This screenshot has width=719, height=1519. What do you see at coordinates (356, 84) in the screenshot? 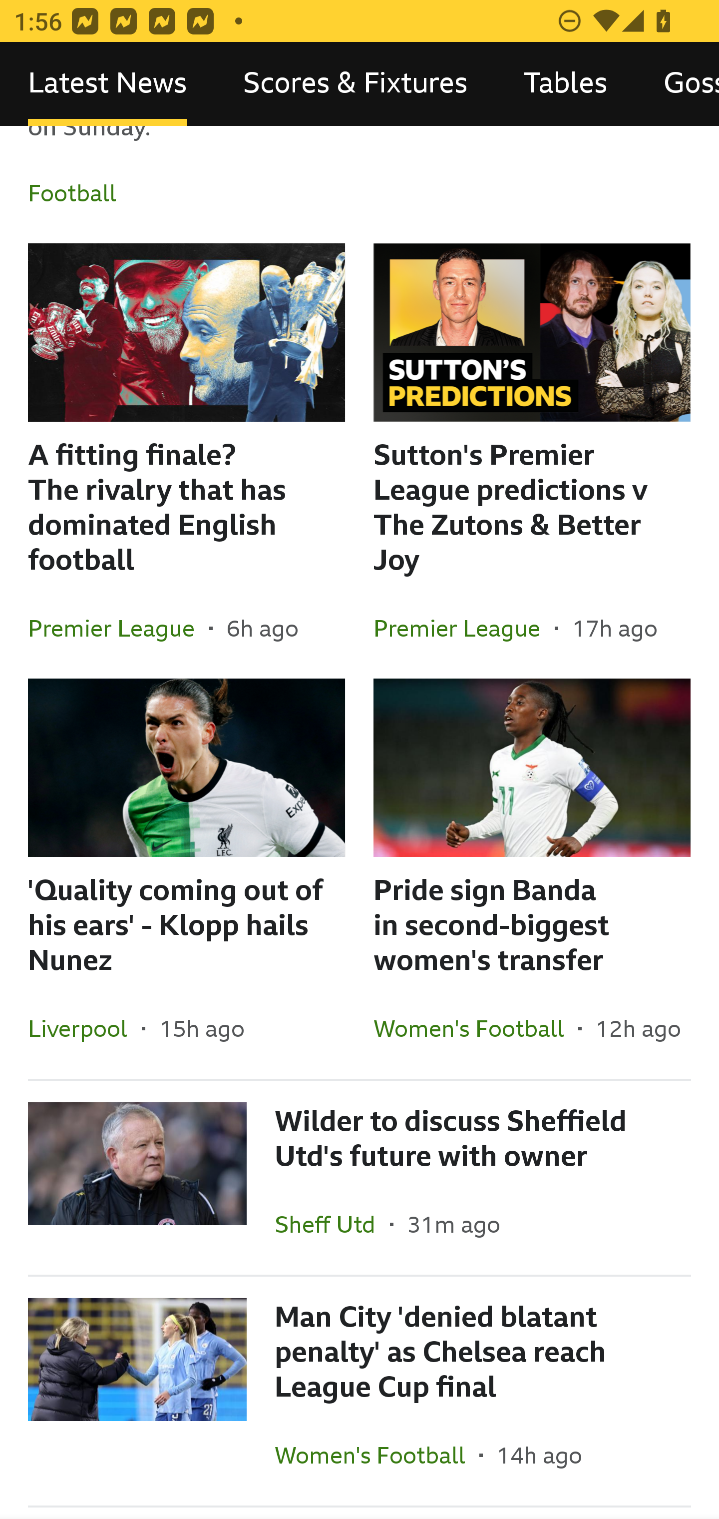
I see `Scores & Fixtures` at bounding box center [356, 84].